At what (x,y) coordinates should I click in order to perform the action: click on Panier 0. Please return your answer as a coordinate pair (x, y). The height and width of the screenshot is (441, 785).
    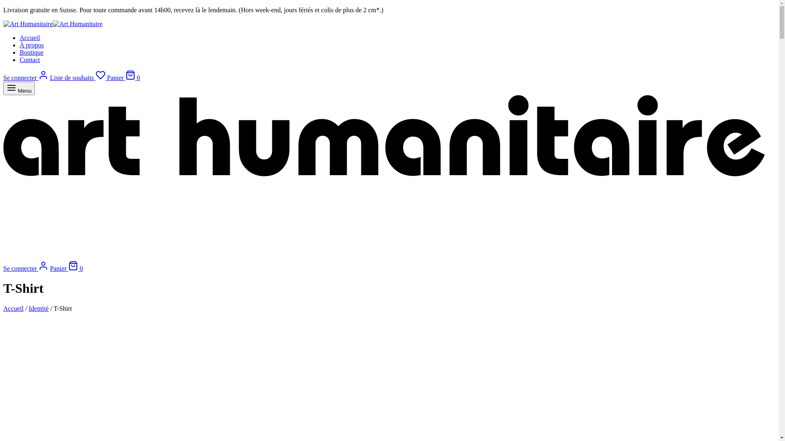
    Looking at the image, I should click on (66, 269).